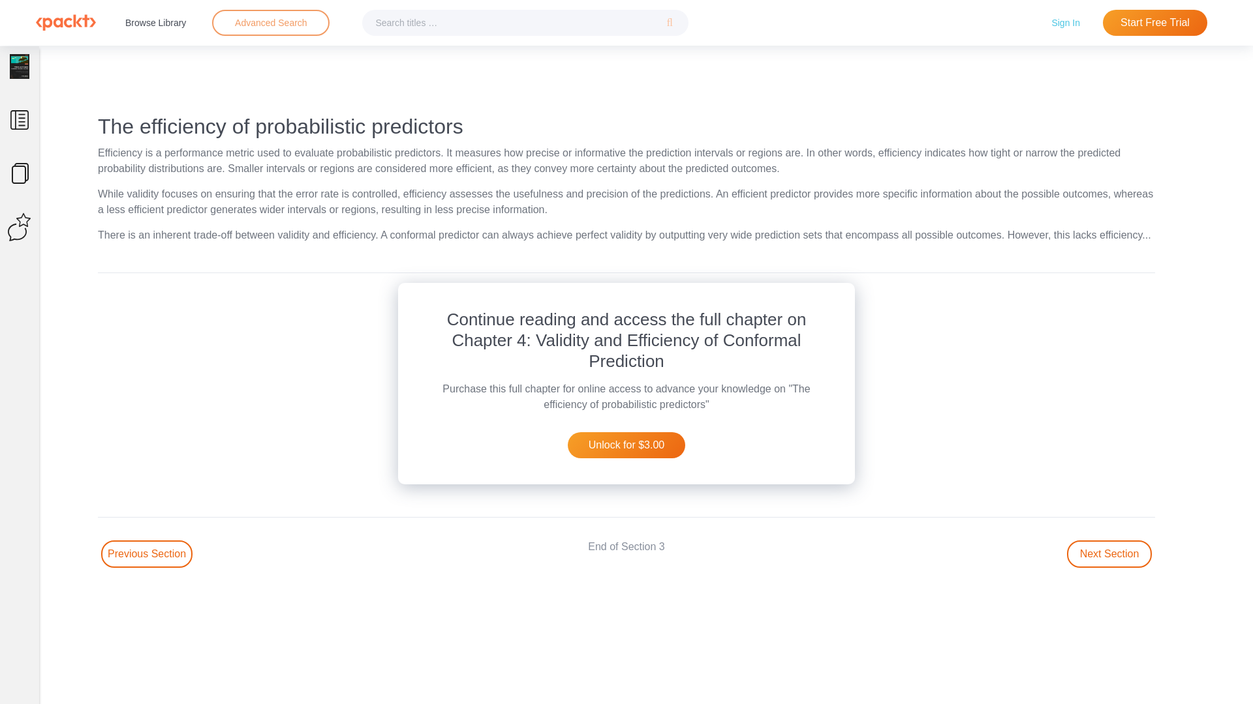 The width and height of the screenshot is (1253, 704). What do you see at coordinates (155, 22) in the screenshot?
I see `Browse Library` at bounding box center [155, 22].